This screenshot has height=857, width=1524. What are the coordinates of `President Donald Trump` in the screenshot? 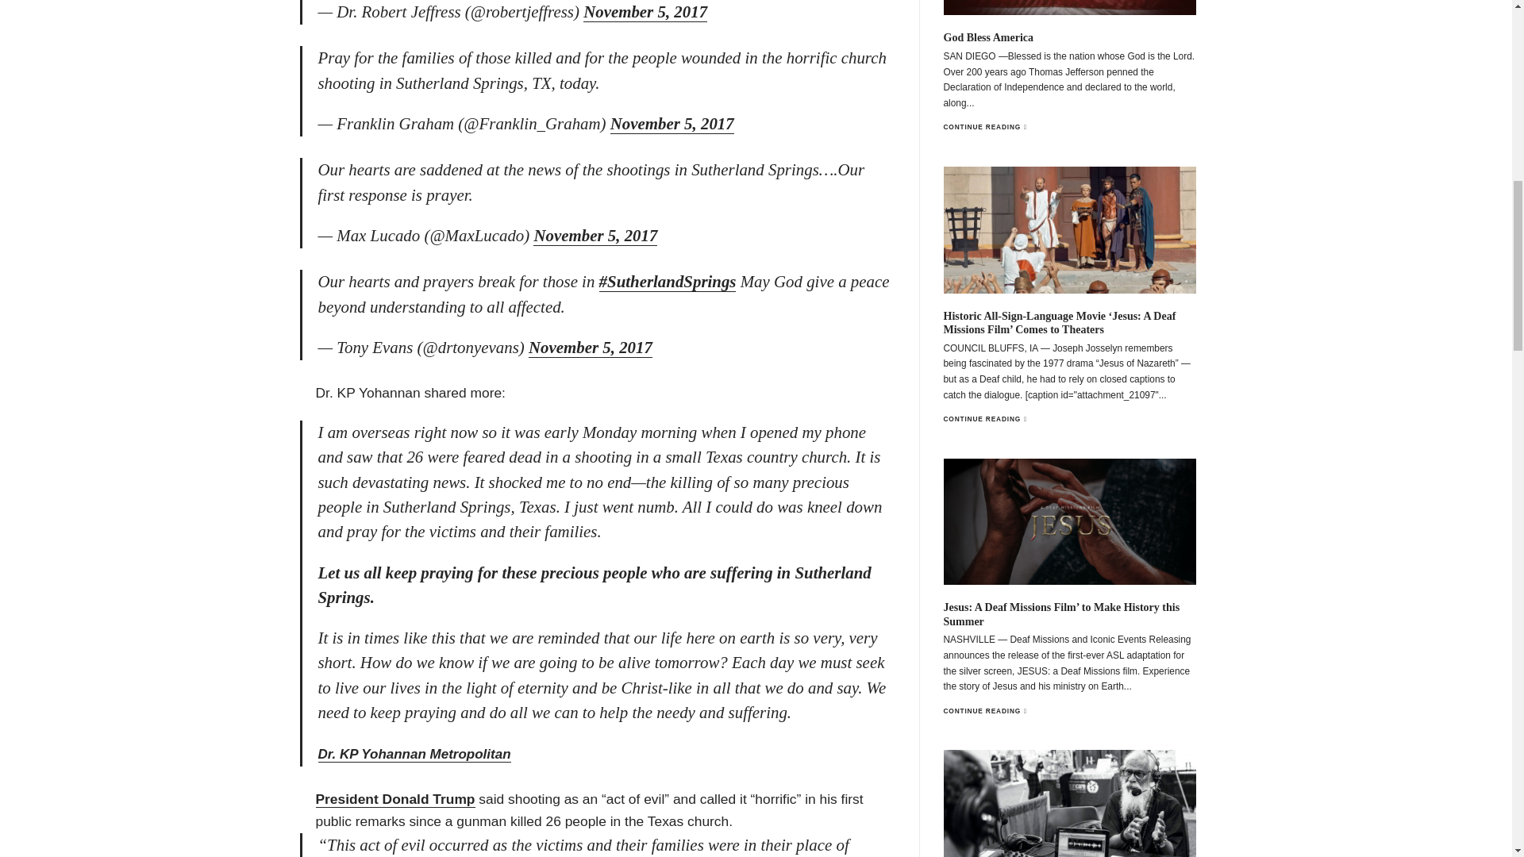 It's located at (395, 799).